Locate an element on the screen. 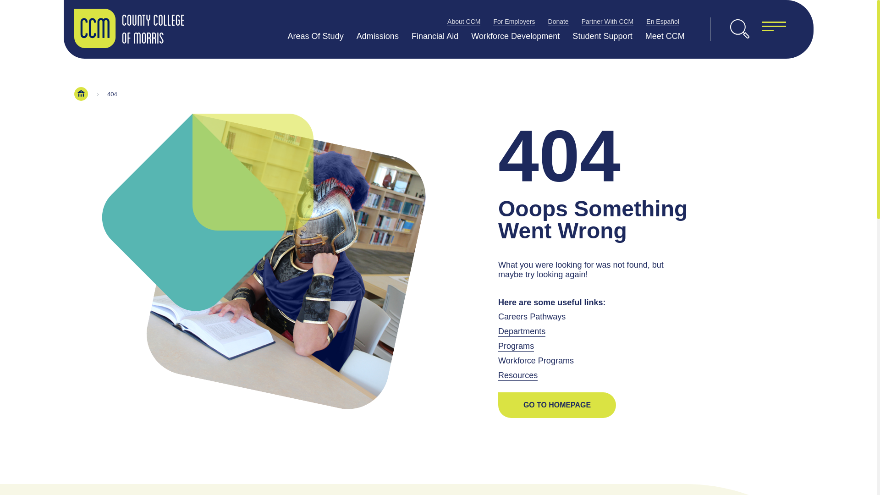  Financial Aid is located at coordinates (435, 36).